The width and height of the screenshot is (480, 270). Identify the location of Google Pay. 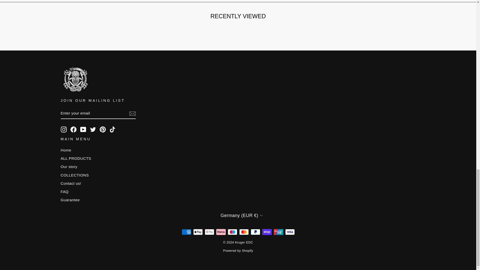
(209, 232).